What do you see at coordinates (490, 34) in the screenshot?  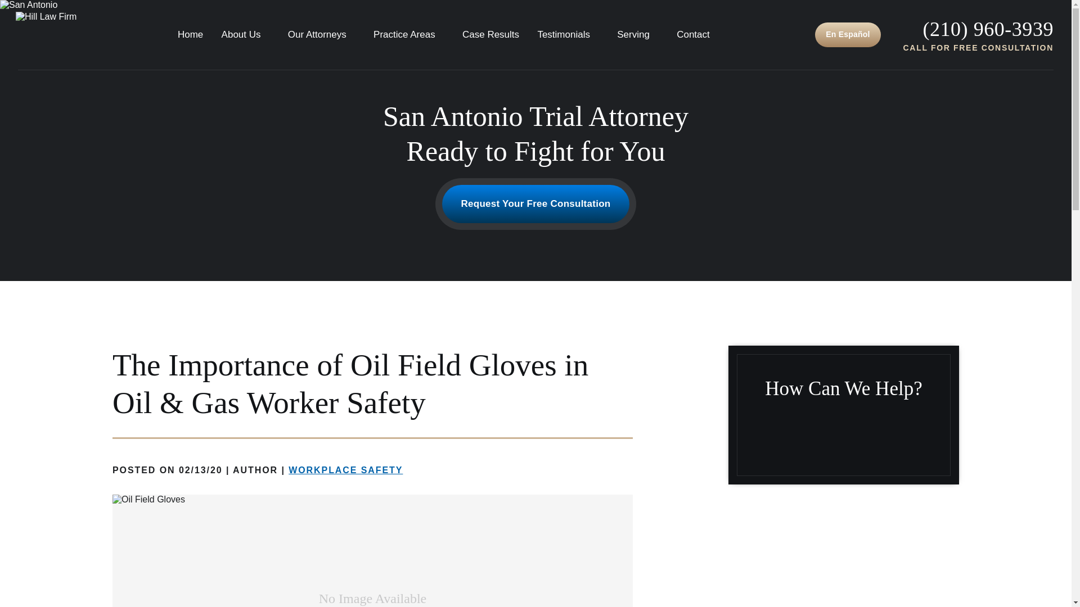 I see `Case Results` at bounding box center [490, 34].